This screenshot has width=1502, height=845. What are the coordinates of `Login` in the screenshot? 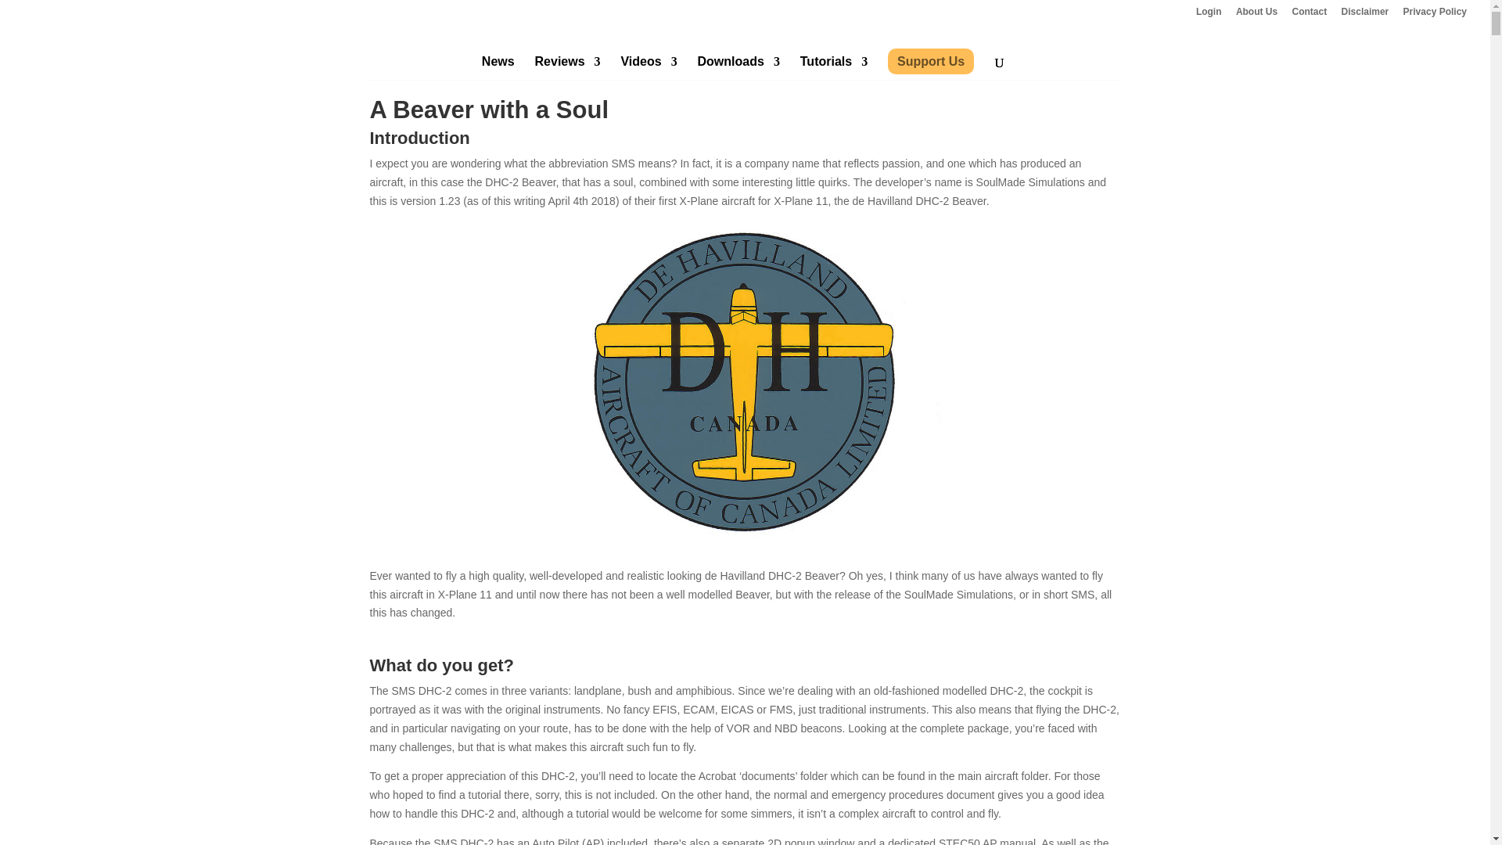 It's located at (1209, 15).